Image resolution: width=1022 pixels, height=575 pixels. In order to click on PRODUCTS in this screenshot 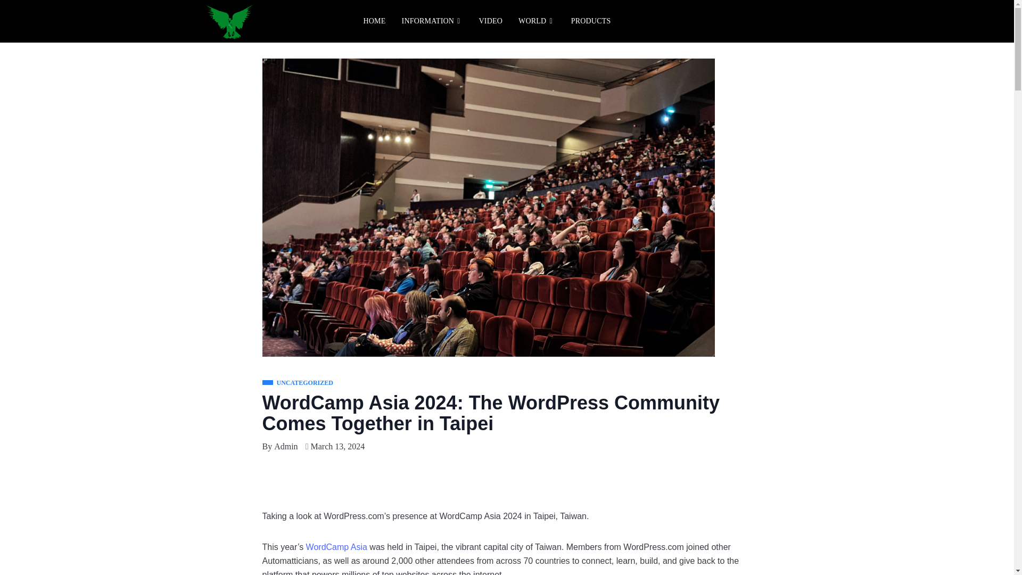, I will do `click(591, 21)`.